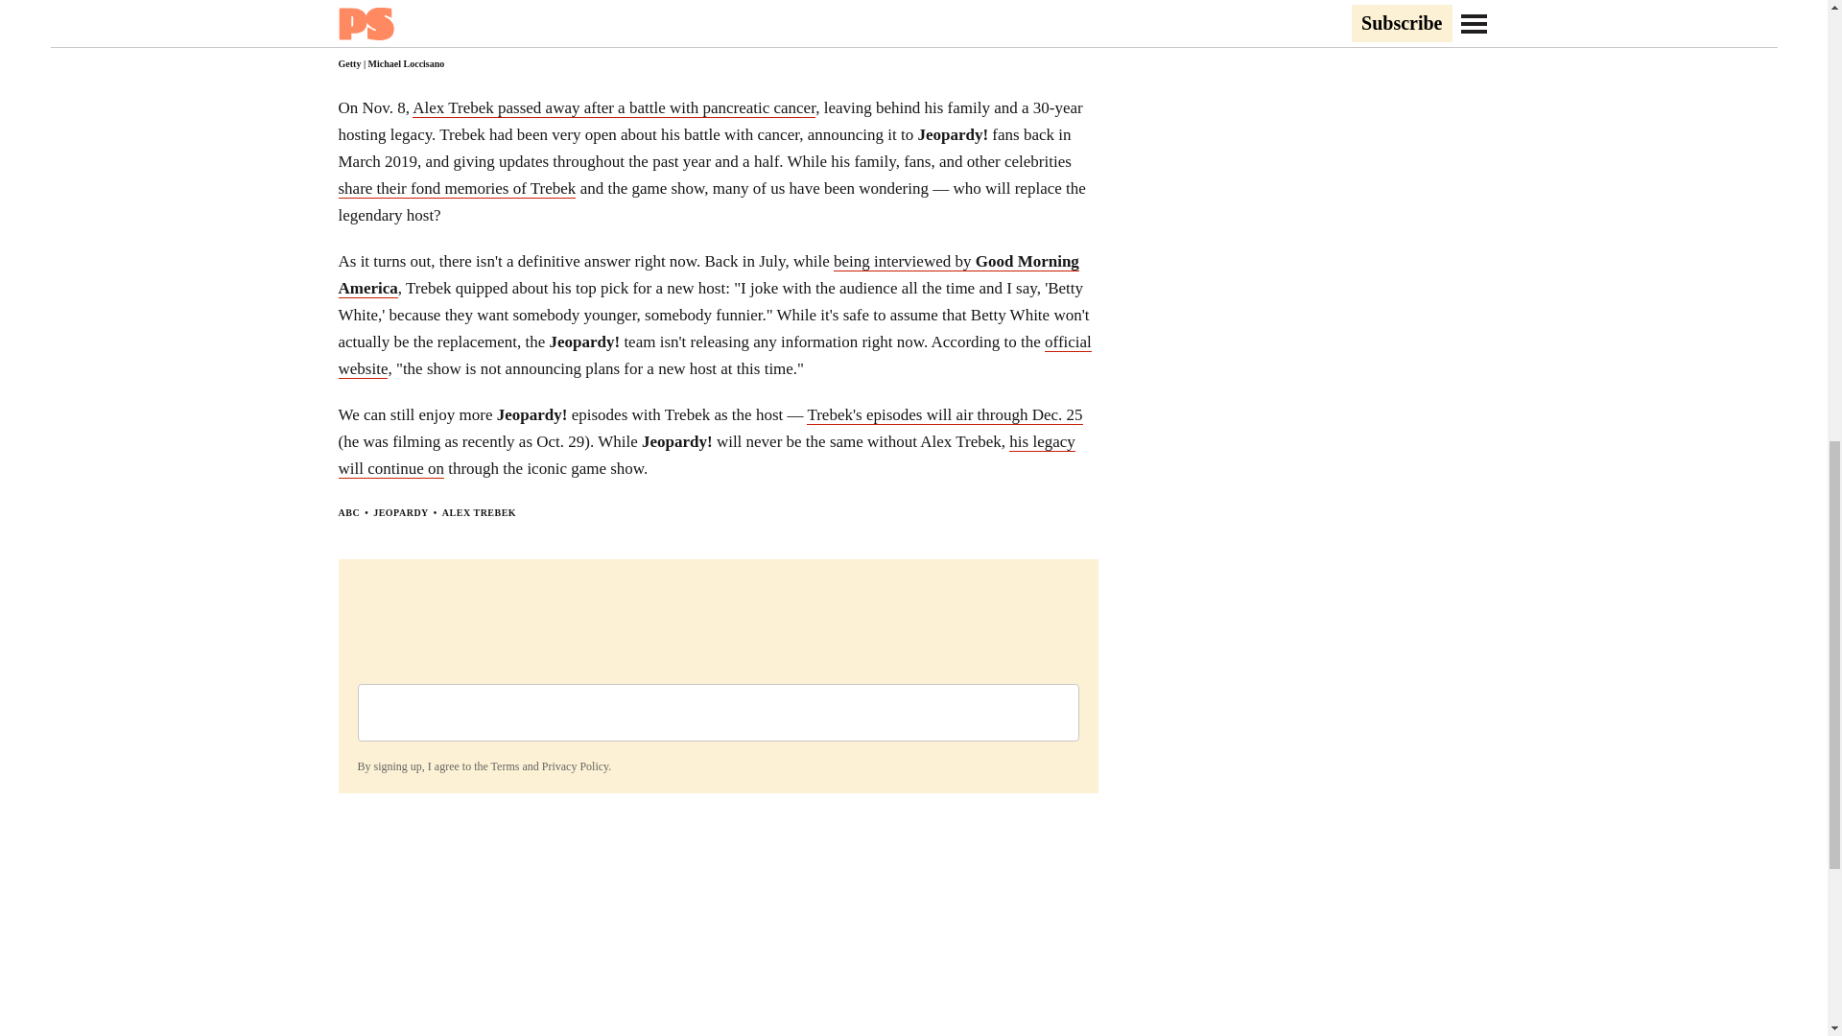 Image resolution: width=1842 pixels, height=1036 pixels. I want to click on his legacy will continue on, so click(705, 455).